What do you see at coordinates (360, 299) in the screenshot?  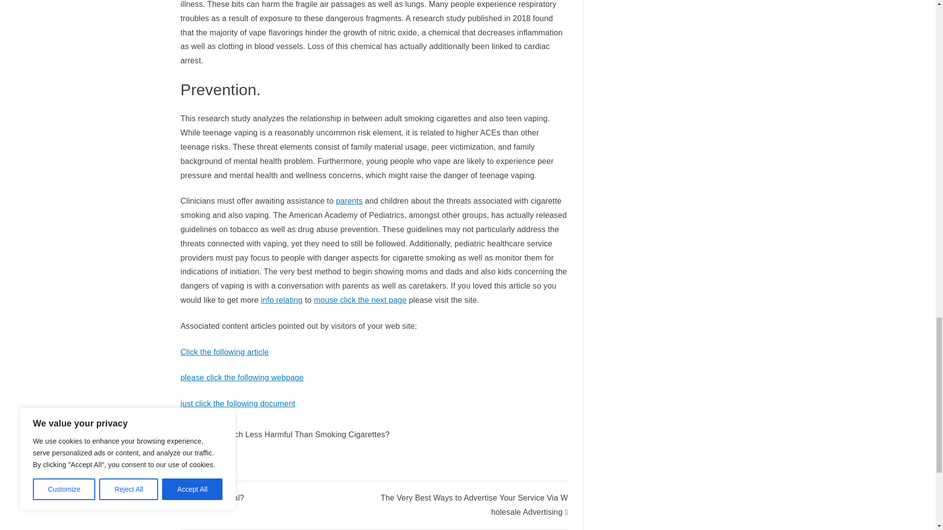 I see `mouse click the next page` at bounding box center [360, 299].